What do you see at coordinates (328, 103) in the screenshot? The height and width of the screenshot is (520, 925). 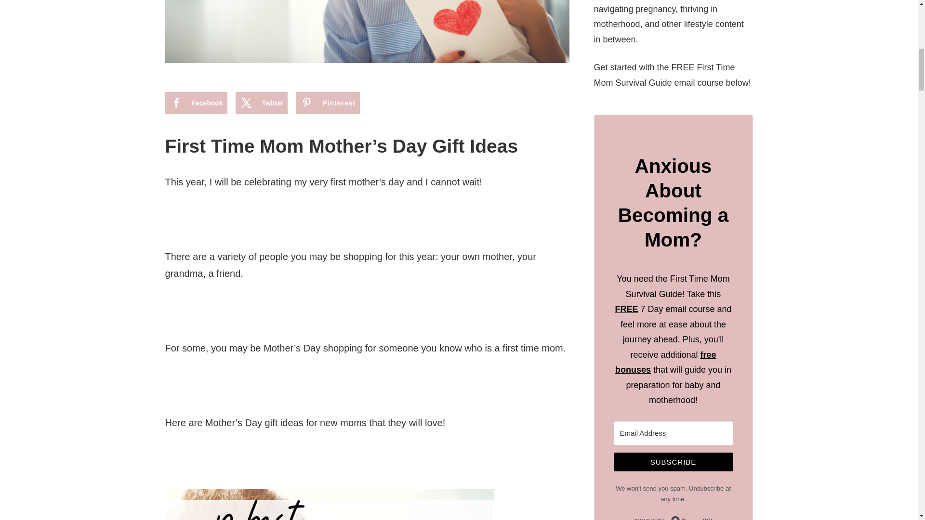 I see `Save to Pinterest` at bounding box center [328, 103].